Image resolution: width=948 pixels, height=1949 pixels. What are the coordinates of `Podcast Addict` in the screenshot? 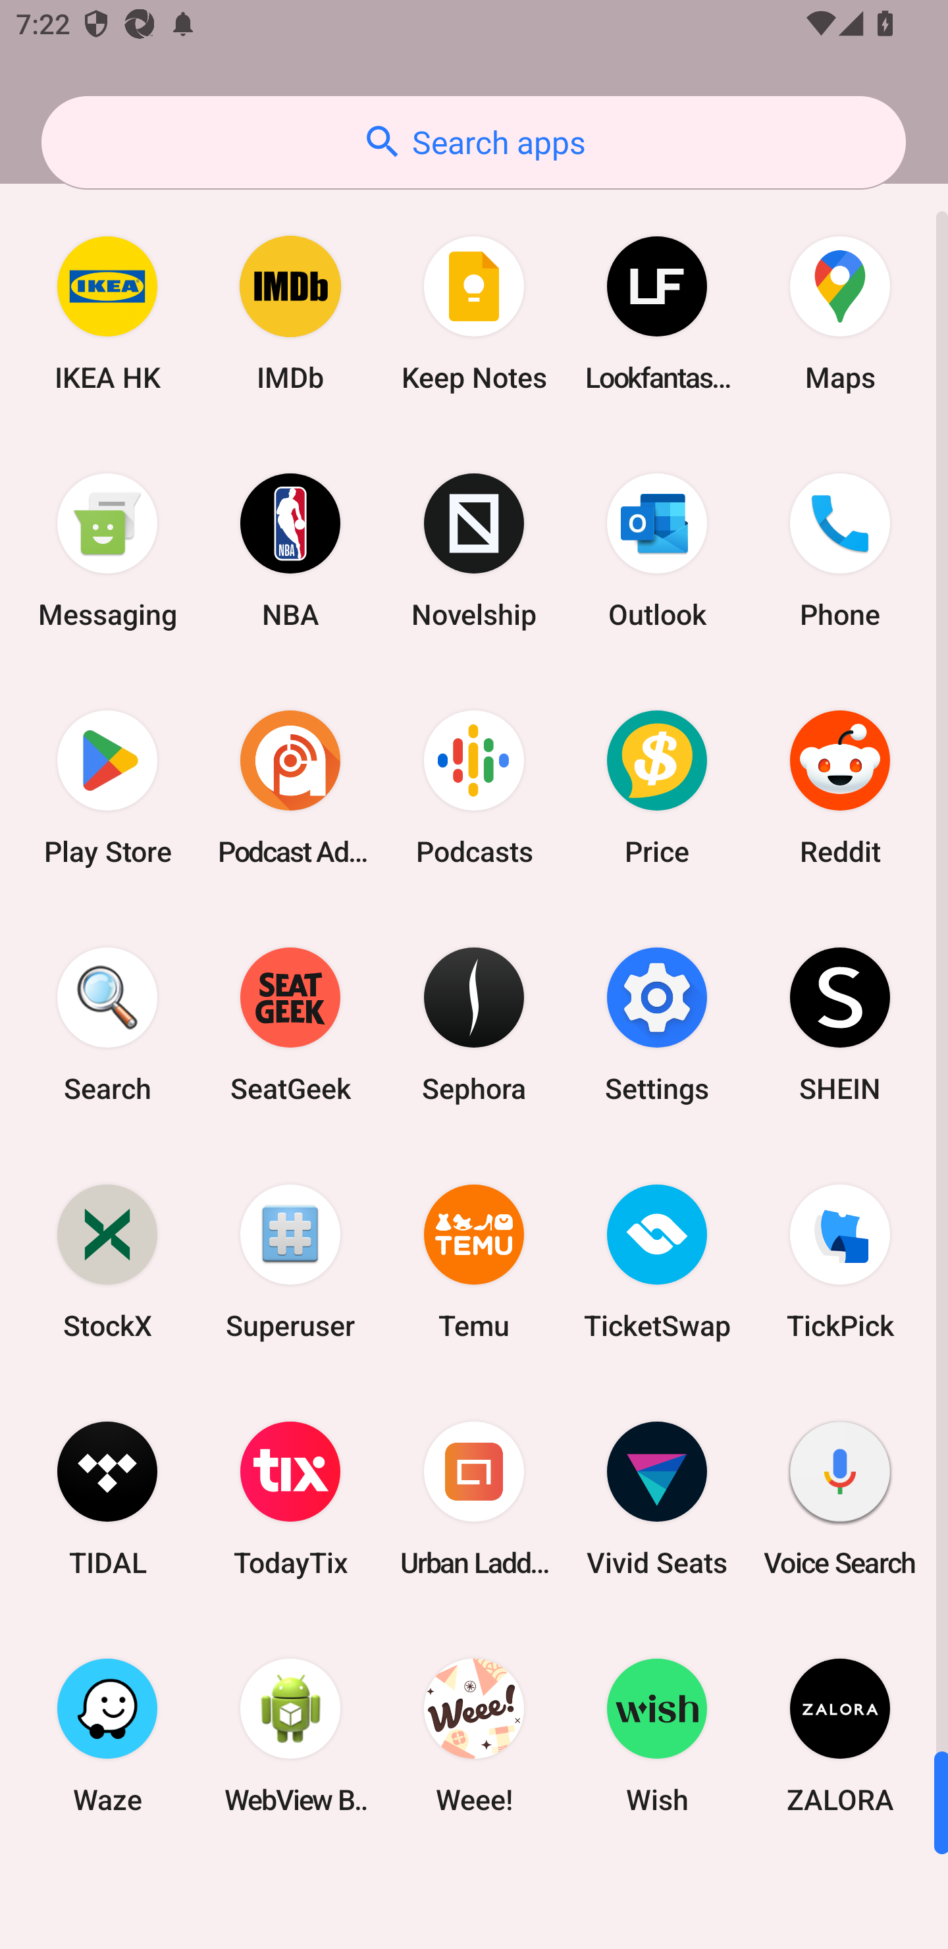 It's located at (290, 788).